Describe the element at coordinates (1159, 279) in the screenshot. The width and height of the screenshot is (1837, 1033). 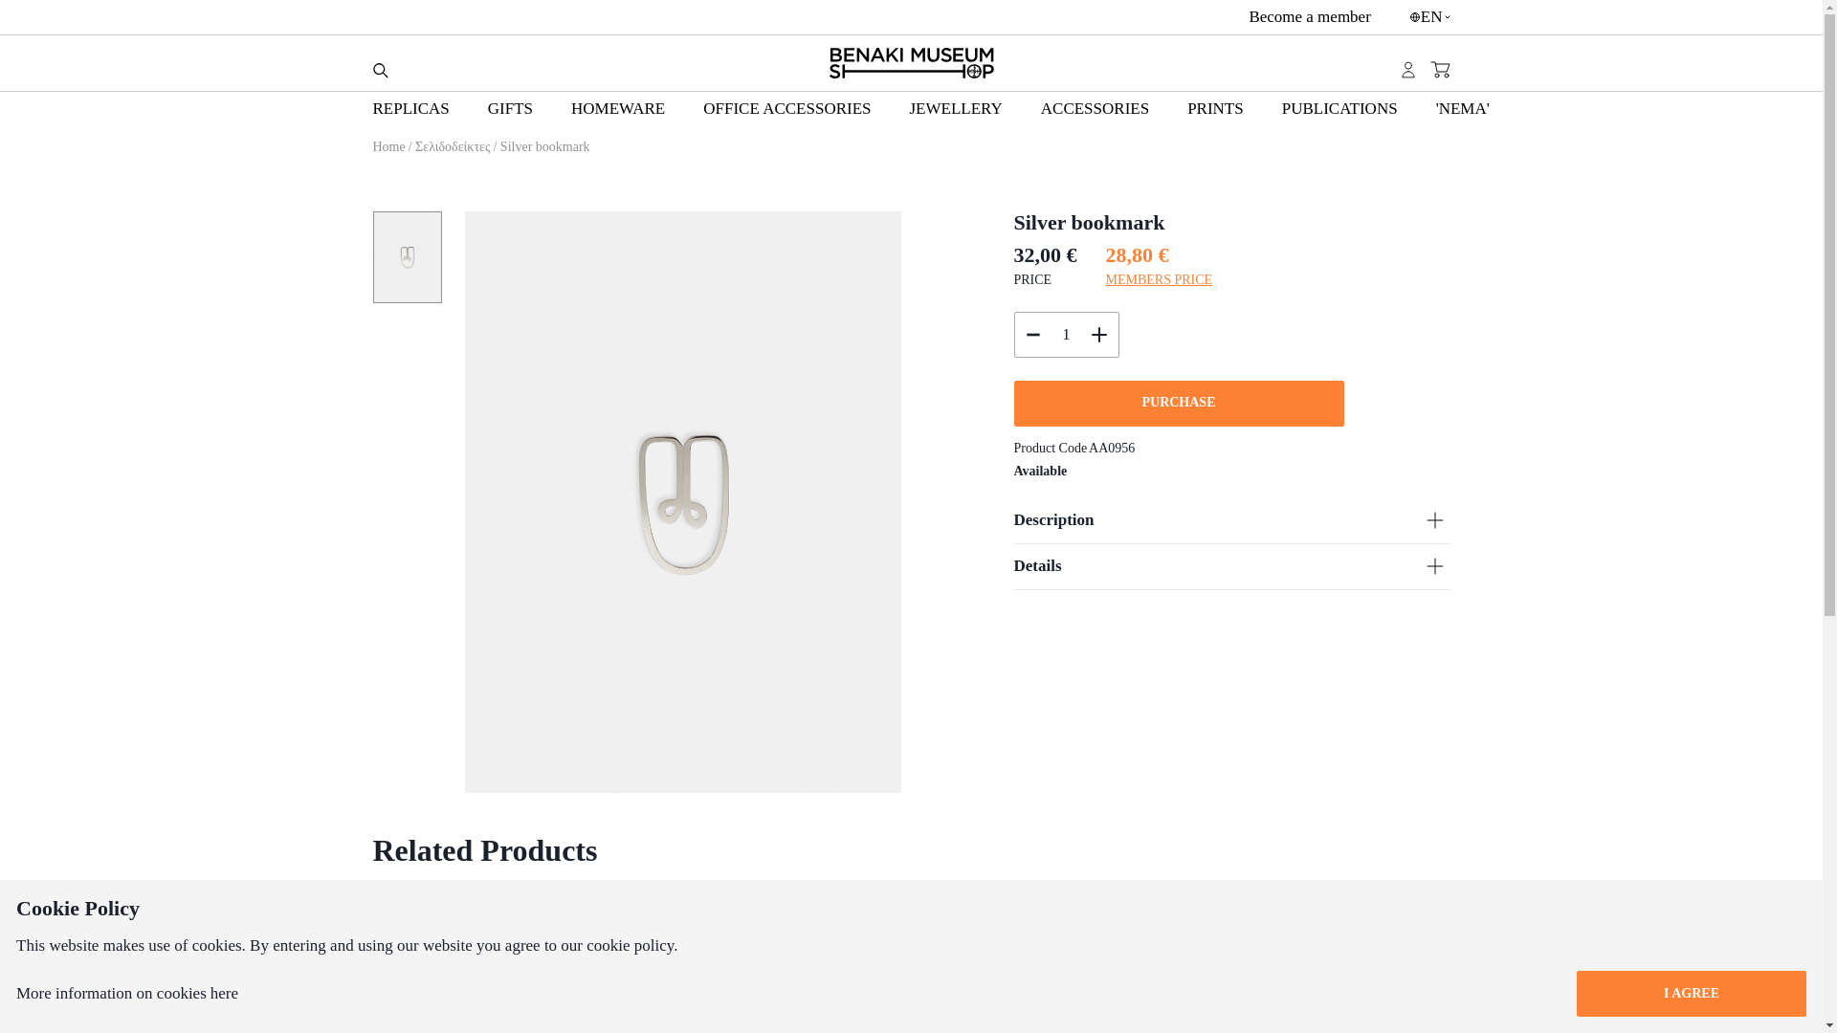
I see `MEMBERS PRICE` at that location.